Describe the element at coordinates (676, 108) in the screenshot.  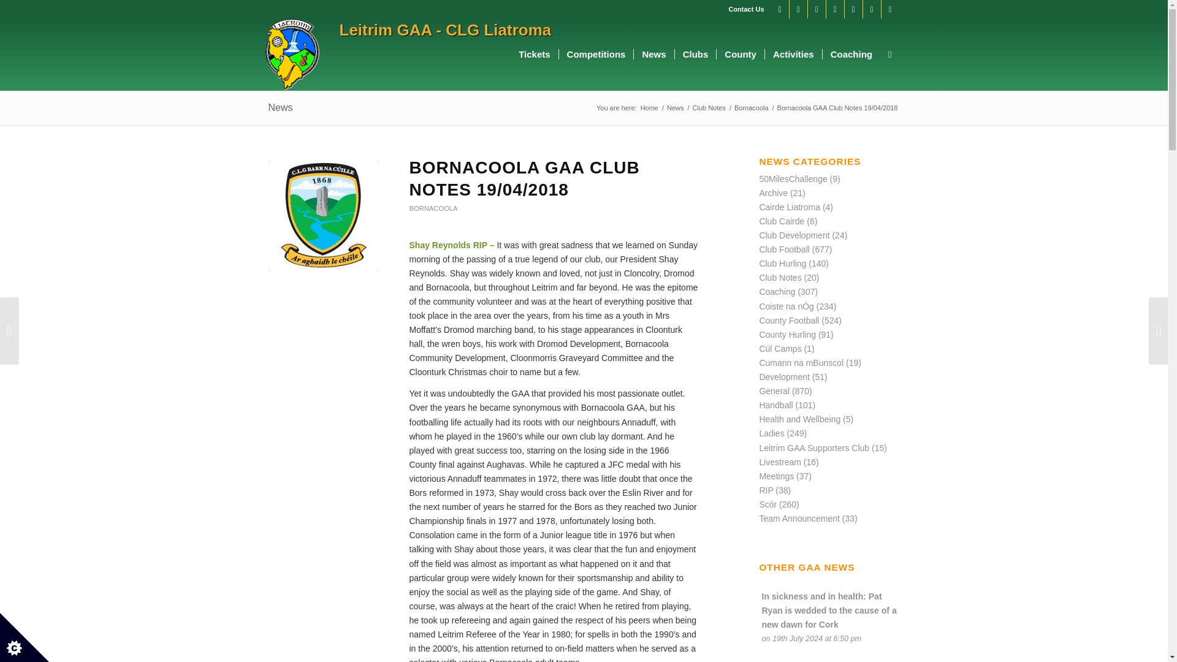
I see `News` at that location.